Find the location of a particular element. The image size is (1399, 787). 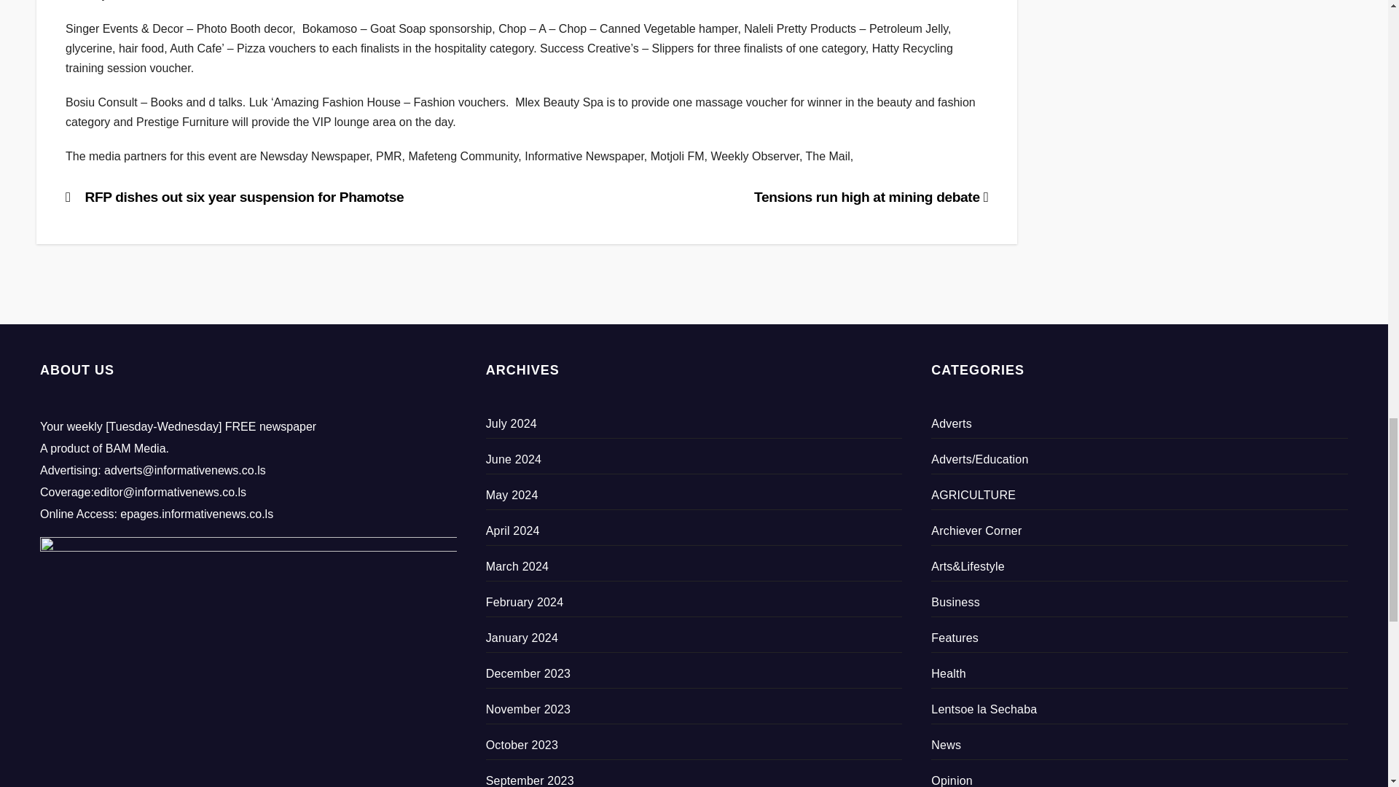

May 2024 is located at coordinates (512, 494).